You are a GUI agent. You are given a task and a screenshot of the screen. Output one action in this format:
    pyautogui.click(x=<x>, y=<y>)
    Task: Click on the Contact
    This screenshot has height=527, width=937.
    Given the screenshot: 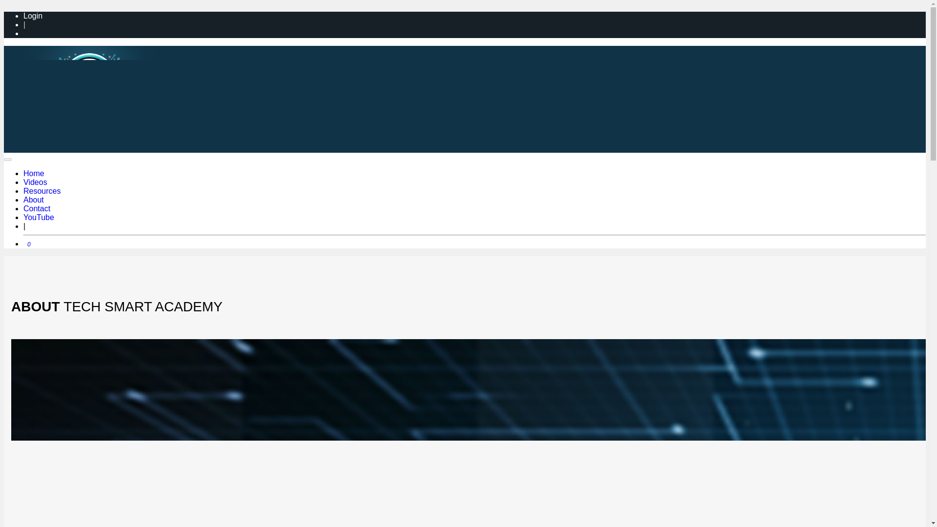 What is the action you would take?
    pyautogui.click(x=37, y=209)
    